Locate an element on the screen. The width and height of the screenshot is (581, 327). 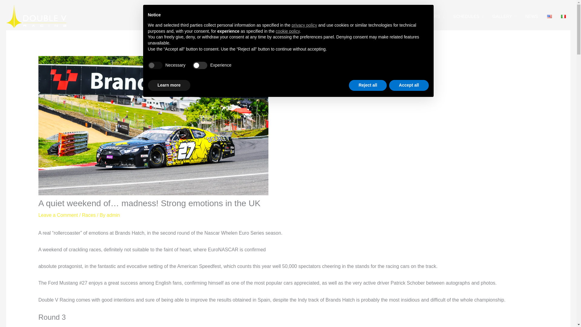
NEWS is located at coordinates (531, 16).